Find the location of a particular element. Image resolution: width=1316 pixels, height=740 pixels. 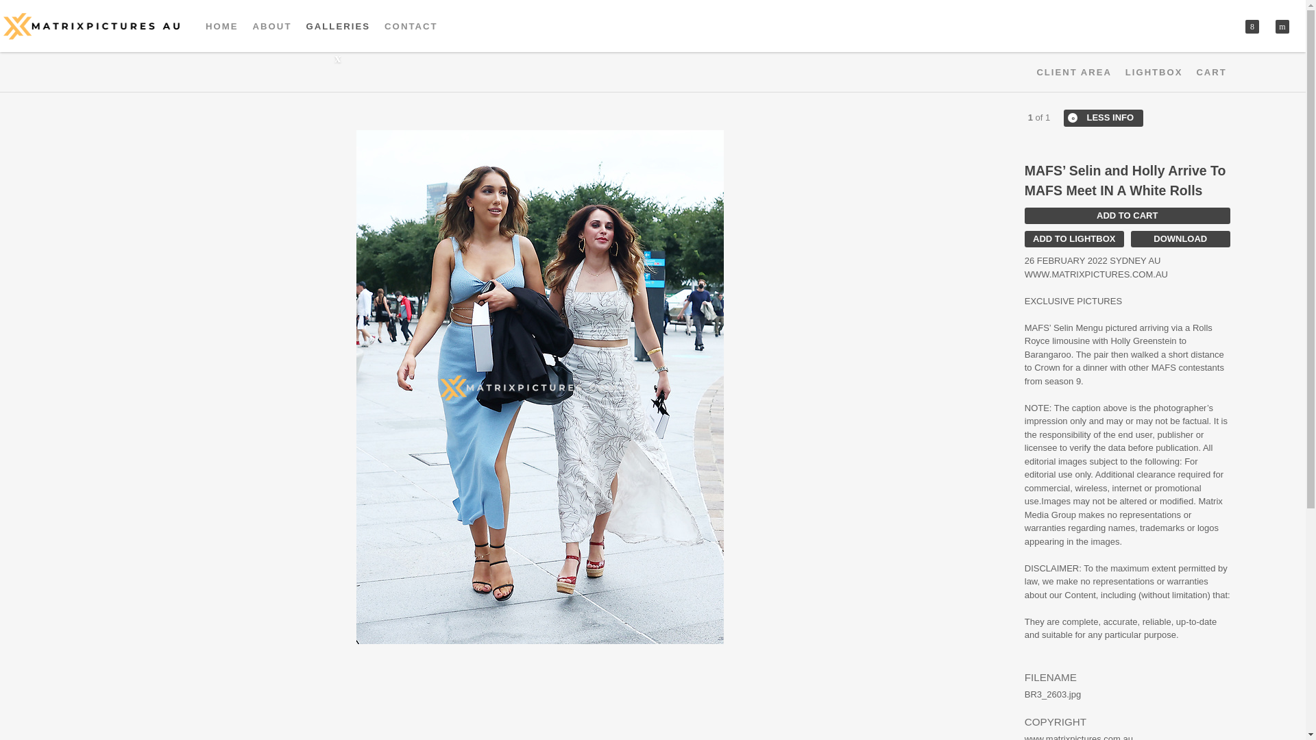

GALLERIES is located at coordinates (338, 26).